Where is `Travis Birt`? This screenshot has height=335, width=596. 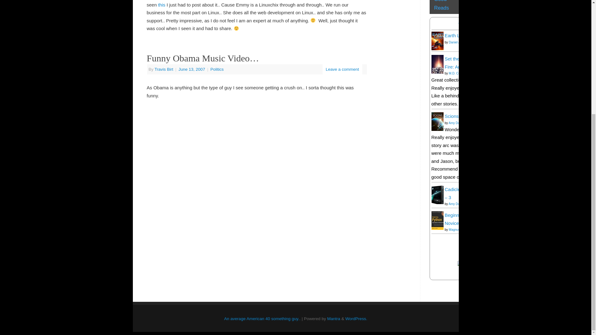
Travis Birt is located at coordinates (164, 69).